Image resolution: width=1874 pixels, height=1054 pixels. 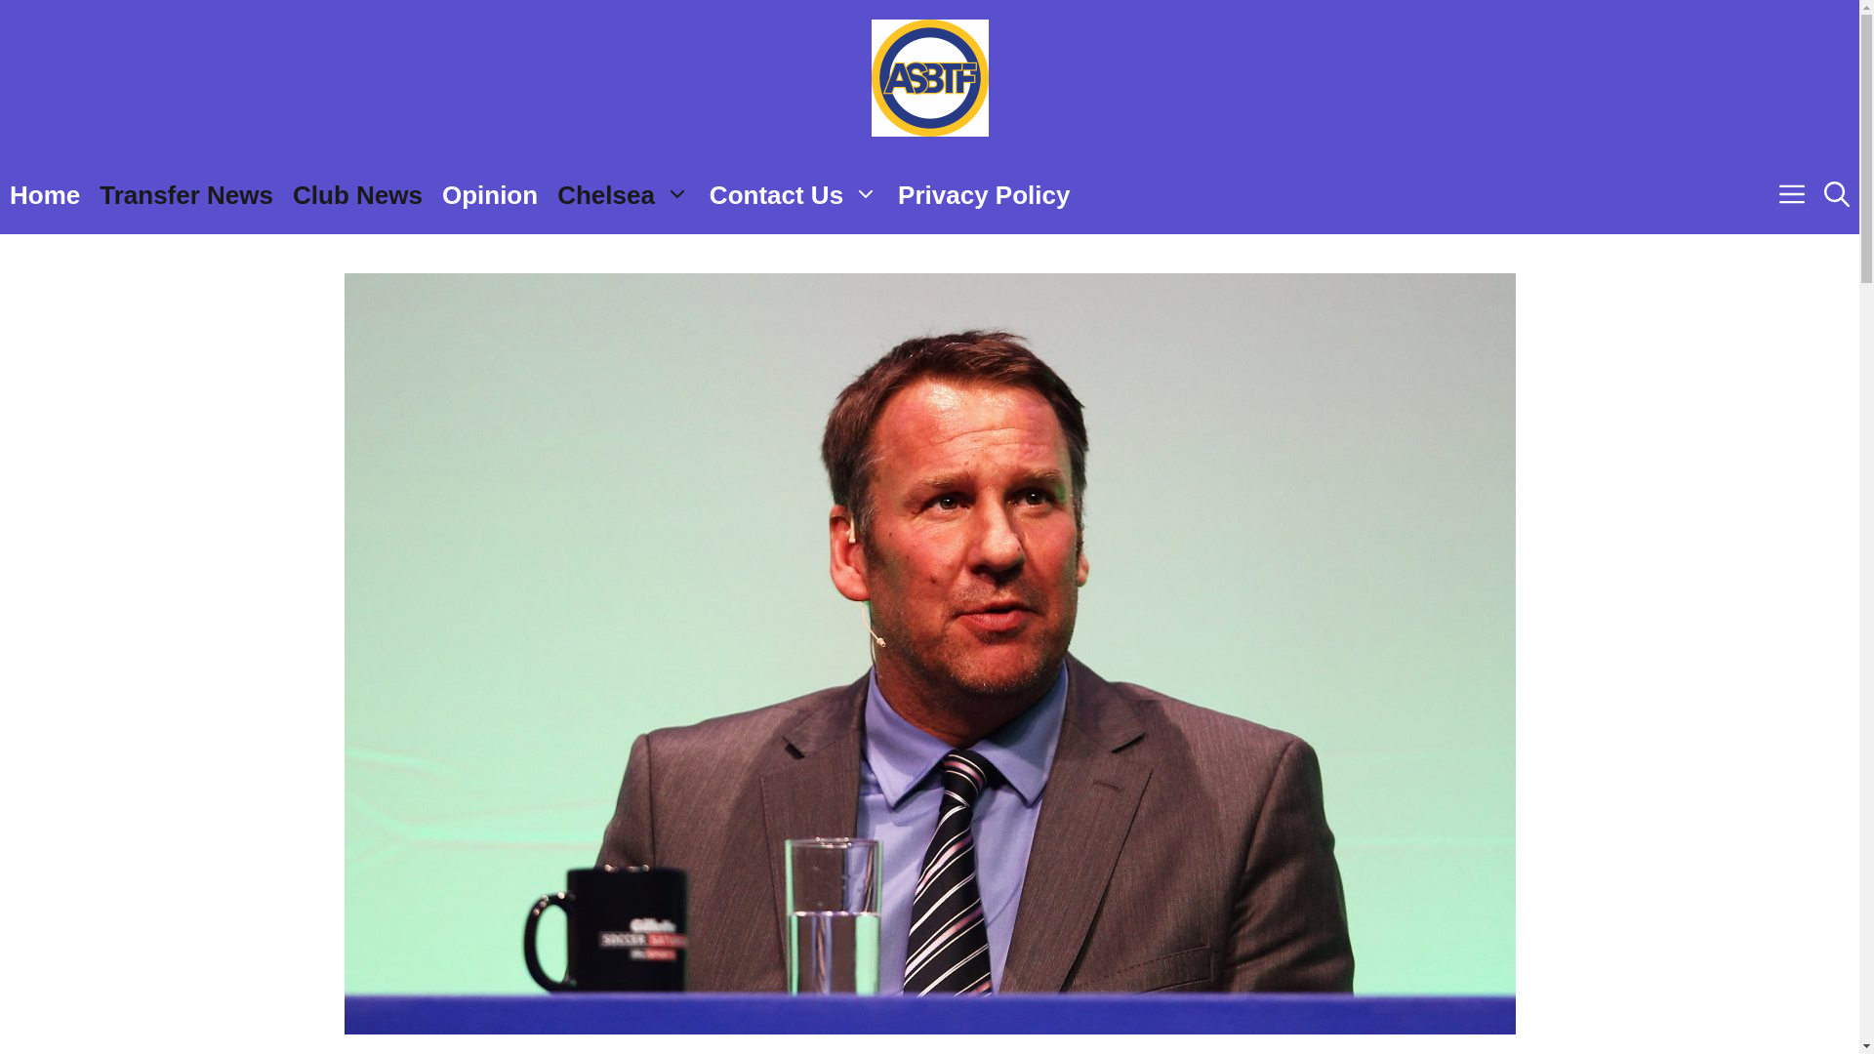 I want to click on Opinion, so click(x=490, y=194).